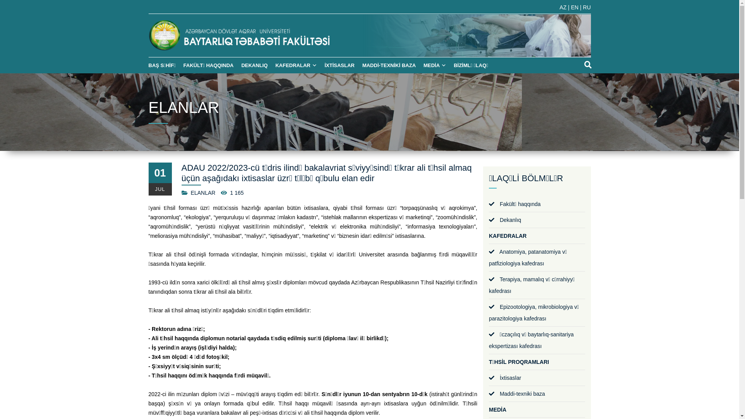 This screenshot has width=745, height=419. Describe the element at coordinates (0, 0) in the screenshot. I see `Skip to content` at that location.